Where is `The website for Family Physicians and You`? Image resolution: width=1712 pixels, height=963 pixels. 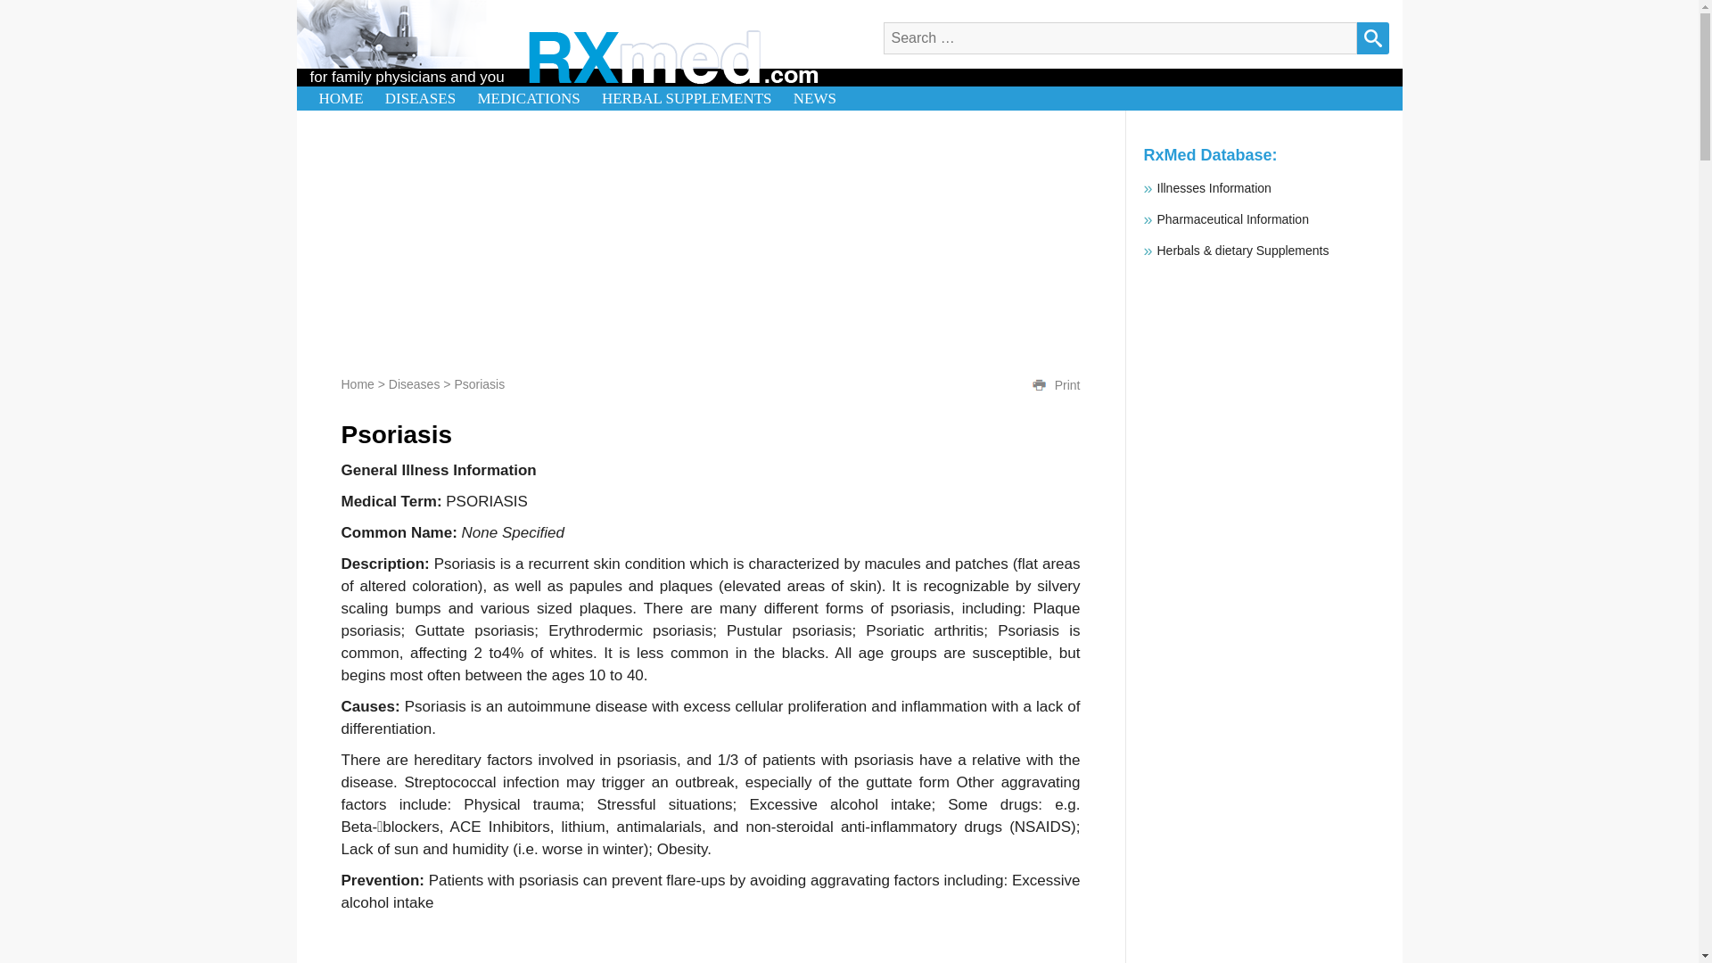 The website for Family Physicians and You is located at coordinates (341, 98).